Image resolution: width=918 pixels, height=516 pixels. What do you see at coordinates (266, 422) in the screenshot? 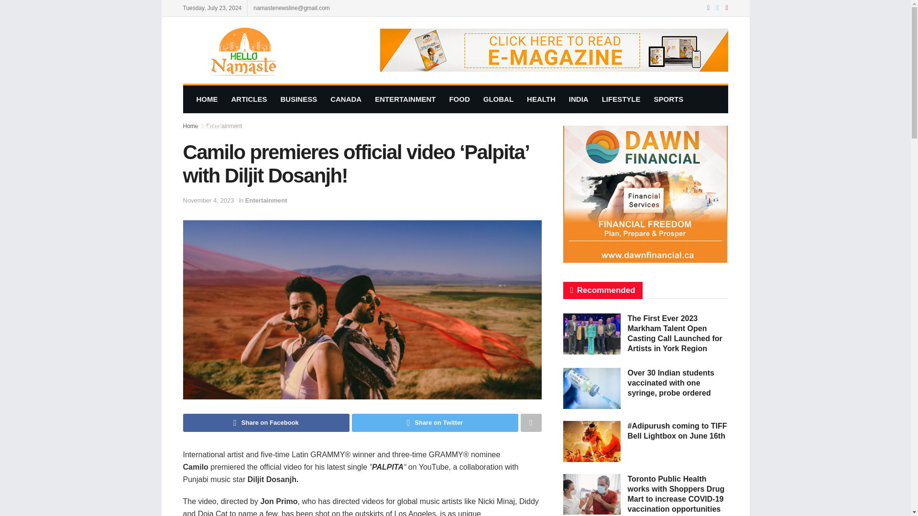
I see `Share on Facebook` at bounding box center [266, 422].